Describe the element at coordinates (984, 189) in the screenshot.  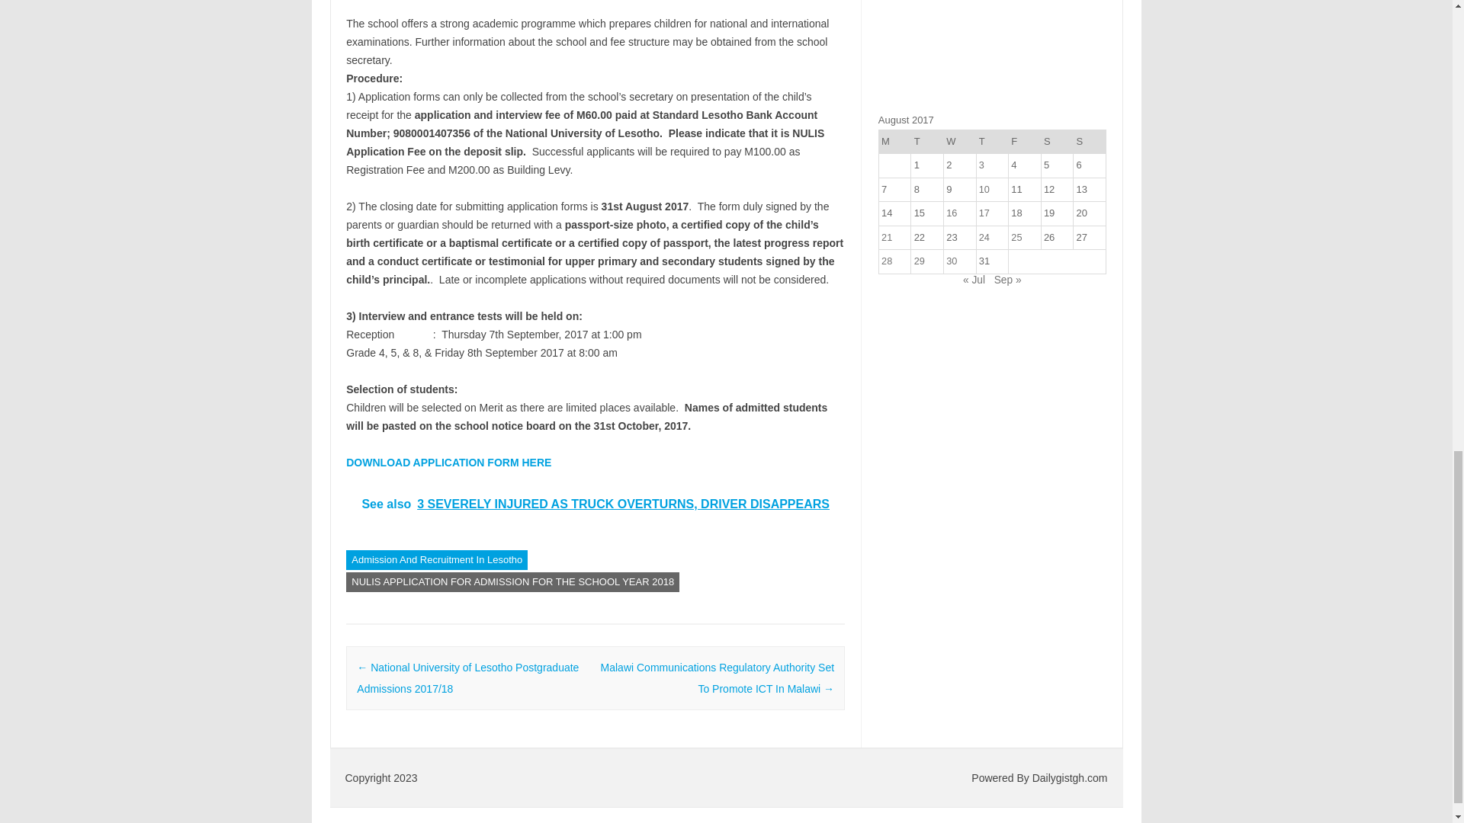
I see `10` at that location.